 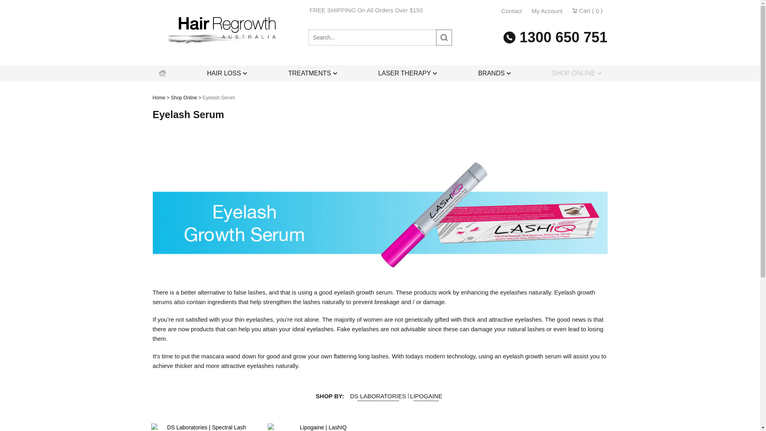 What do you see at coordinates (408, 73) in the screenshot?
I see `LASER THERAPY` at bounding box center [408, 73].